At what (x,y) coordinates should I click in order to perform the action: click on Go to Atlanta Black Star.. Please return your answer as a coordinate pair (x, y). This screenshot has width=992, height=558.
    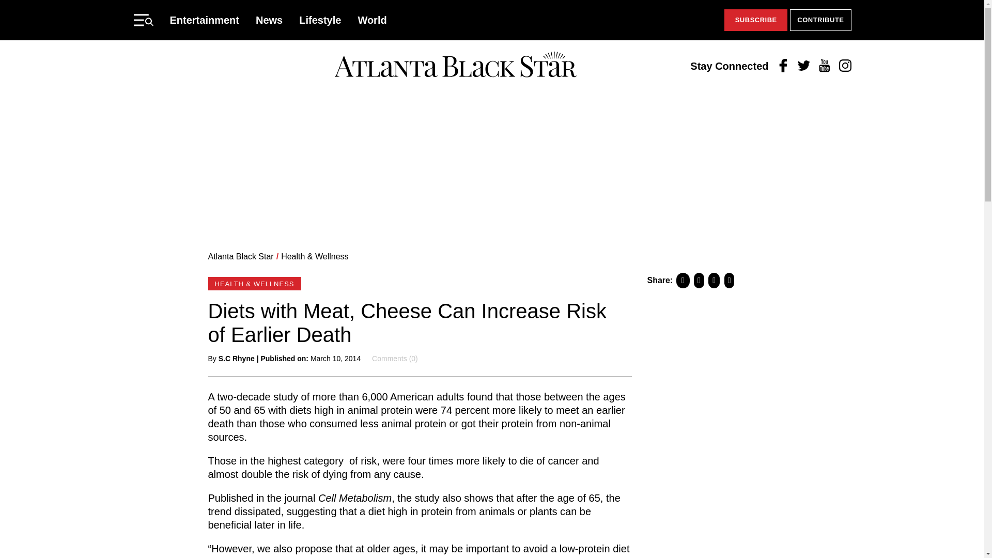
    Looking at the image, I should click on (240, 256).